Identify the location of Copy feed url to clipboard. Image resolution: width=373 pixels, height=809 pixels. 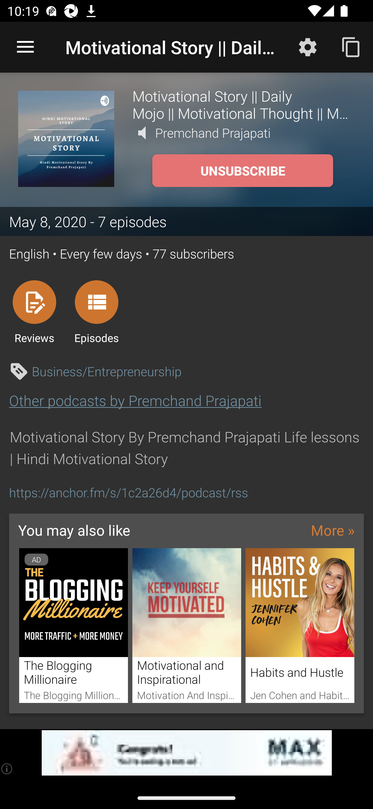
(351, 47).